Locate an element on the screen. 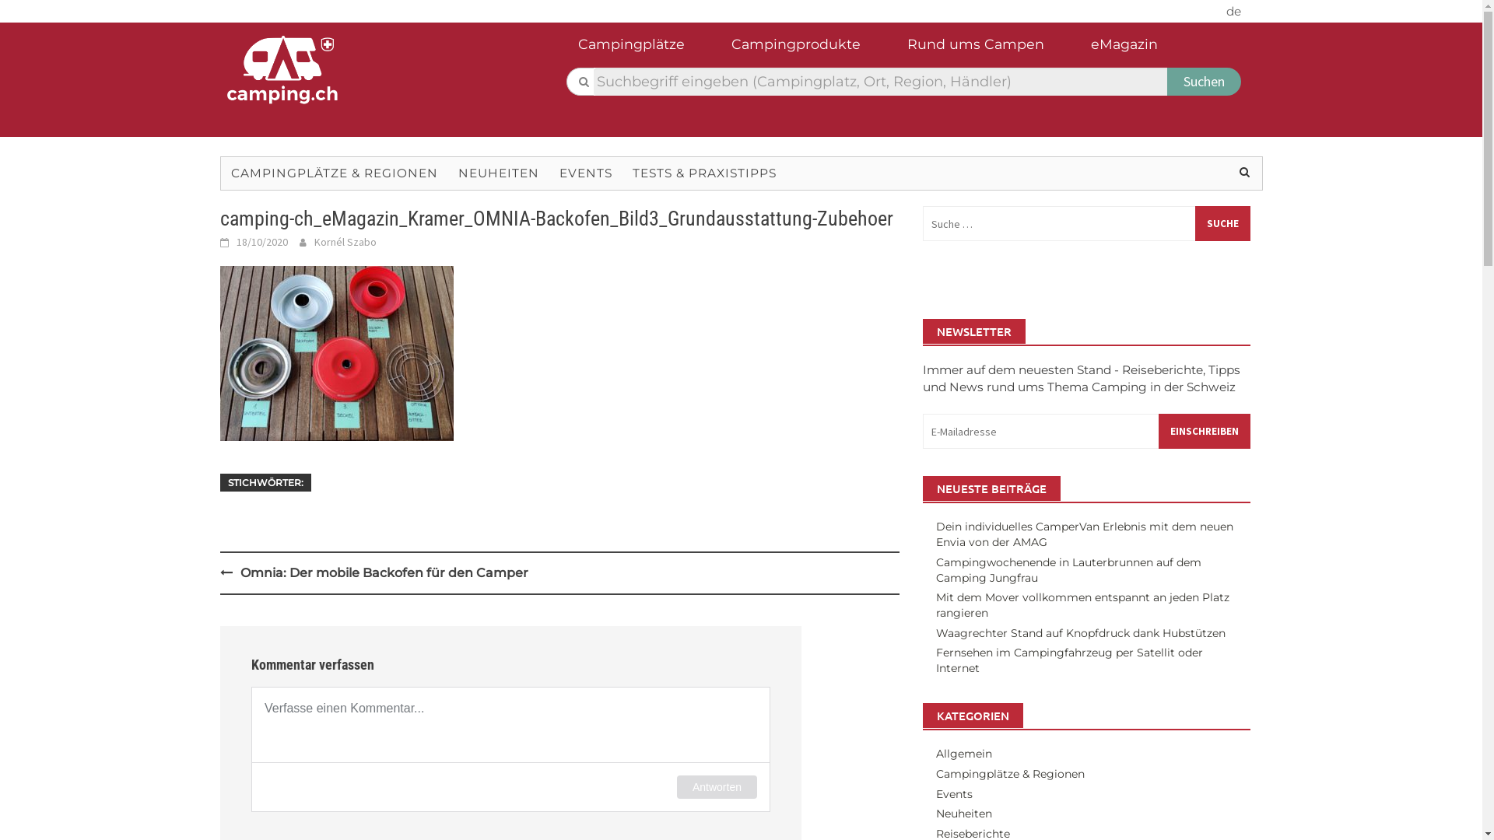  Campingprodukte is located at coordinates (812, 50).